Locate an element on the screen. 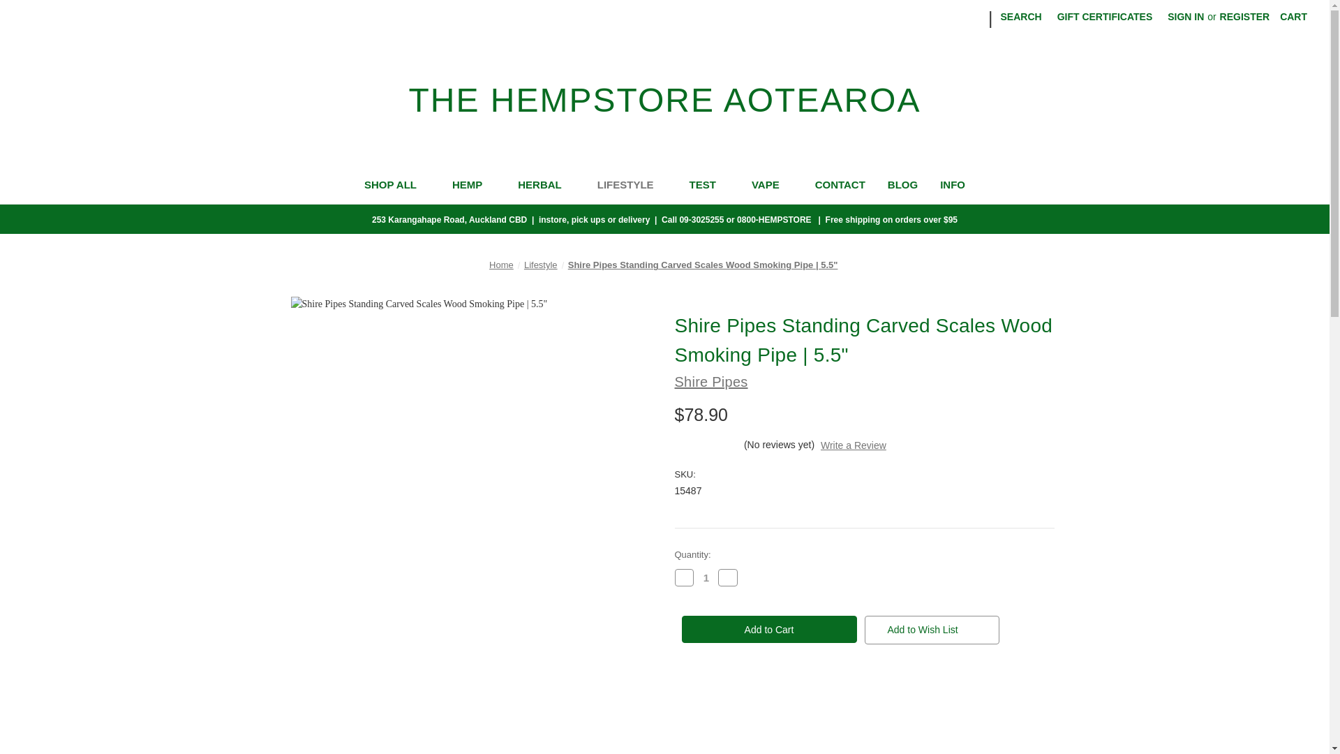 The image size is (1340, 754). SHOP ALL is located at coordinates (396, 186).